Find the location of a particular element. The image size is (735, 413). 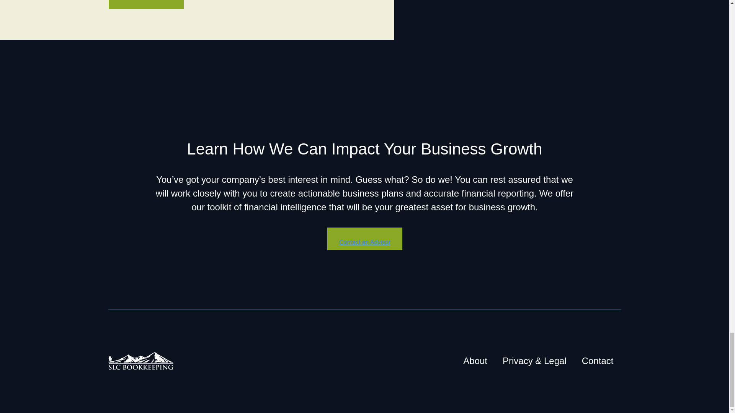

About is located at coordinates (475, 361).